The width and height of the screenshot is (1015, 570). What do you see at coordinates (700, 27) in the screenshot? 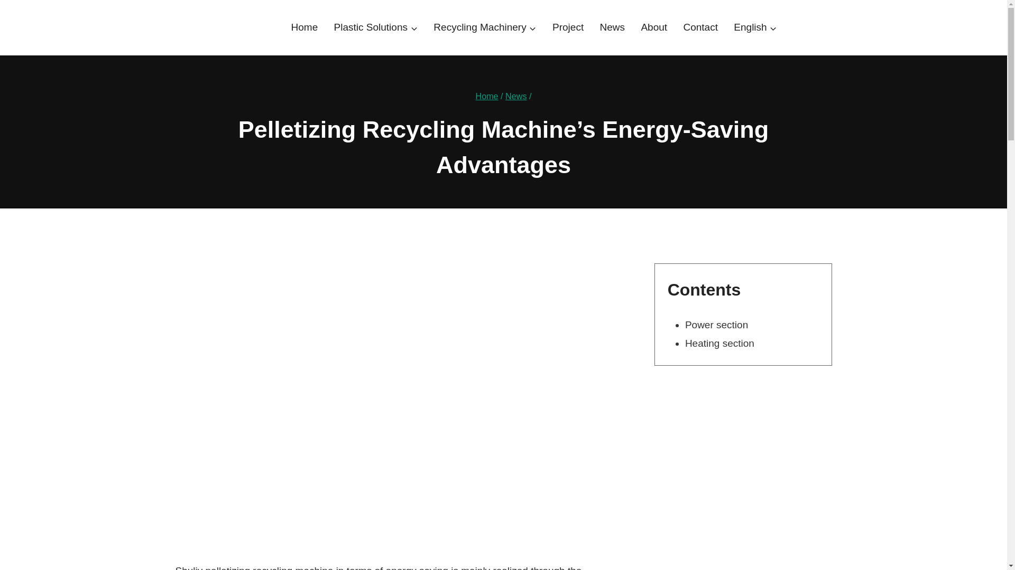
I see `Contact` at bounding box center [700, 27].